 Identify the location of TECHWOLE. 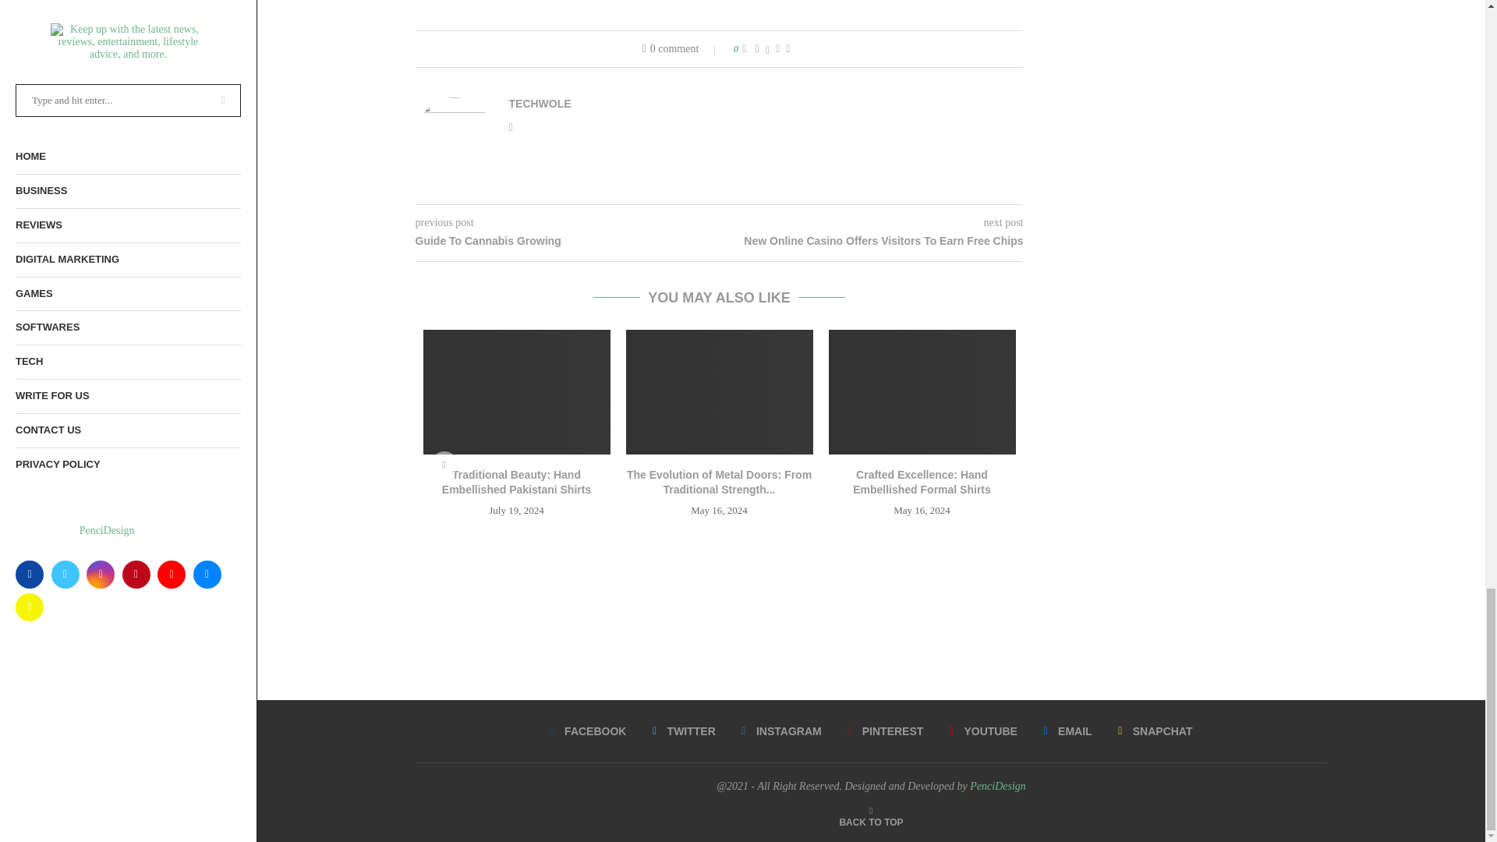
(540, 104).